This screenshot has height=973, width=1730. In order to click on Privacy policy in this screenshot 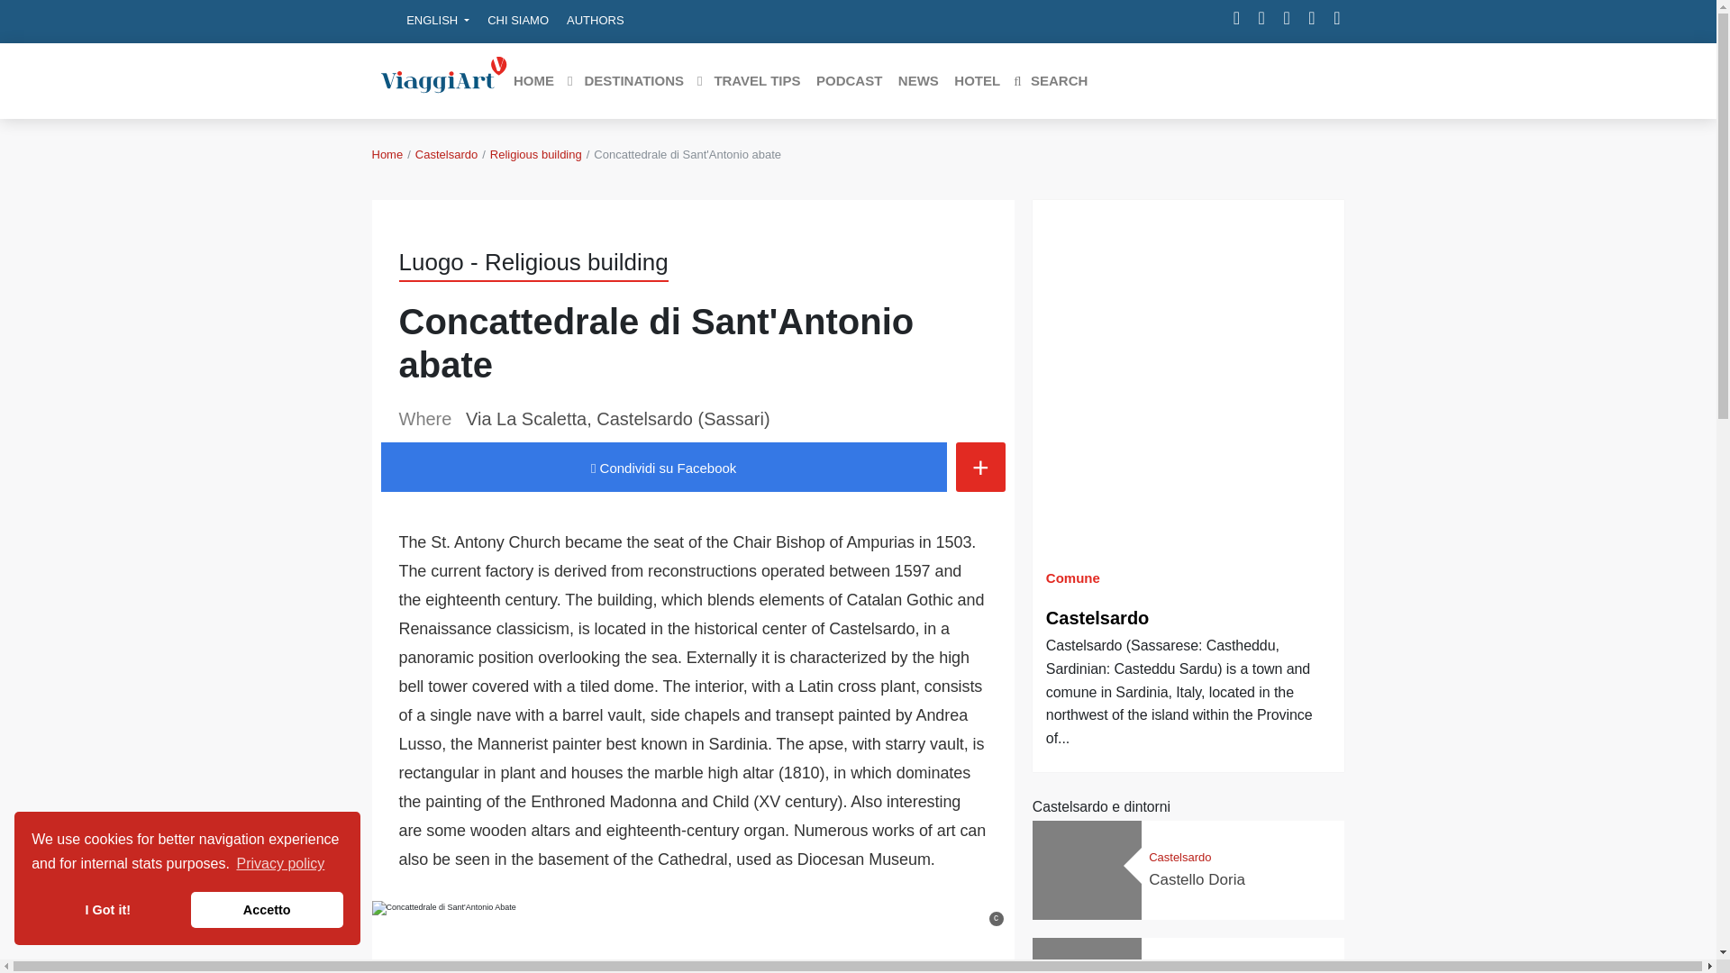, I will do `click(279, 863)`.